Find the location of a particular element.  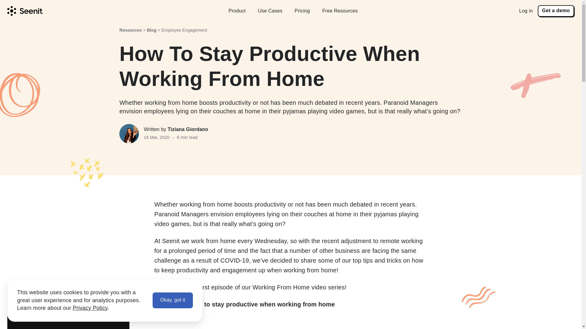

Product is located at coordinates (237, 11).